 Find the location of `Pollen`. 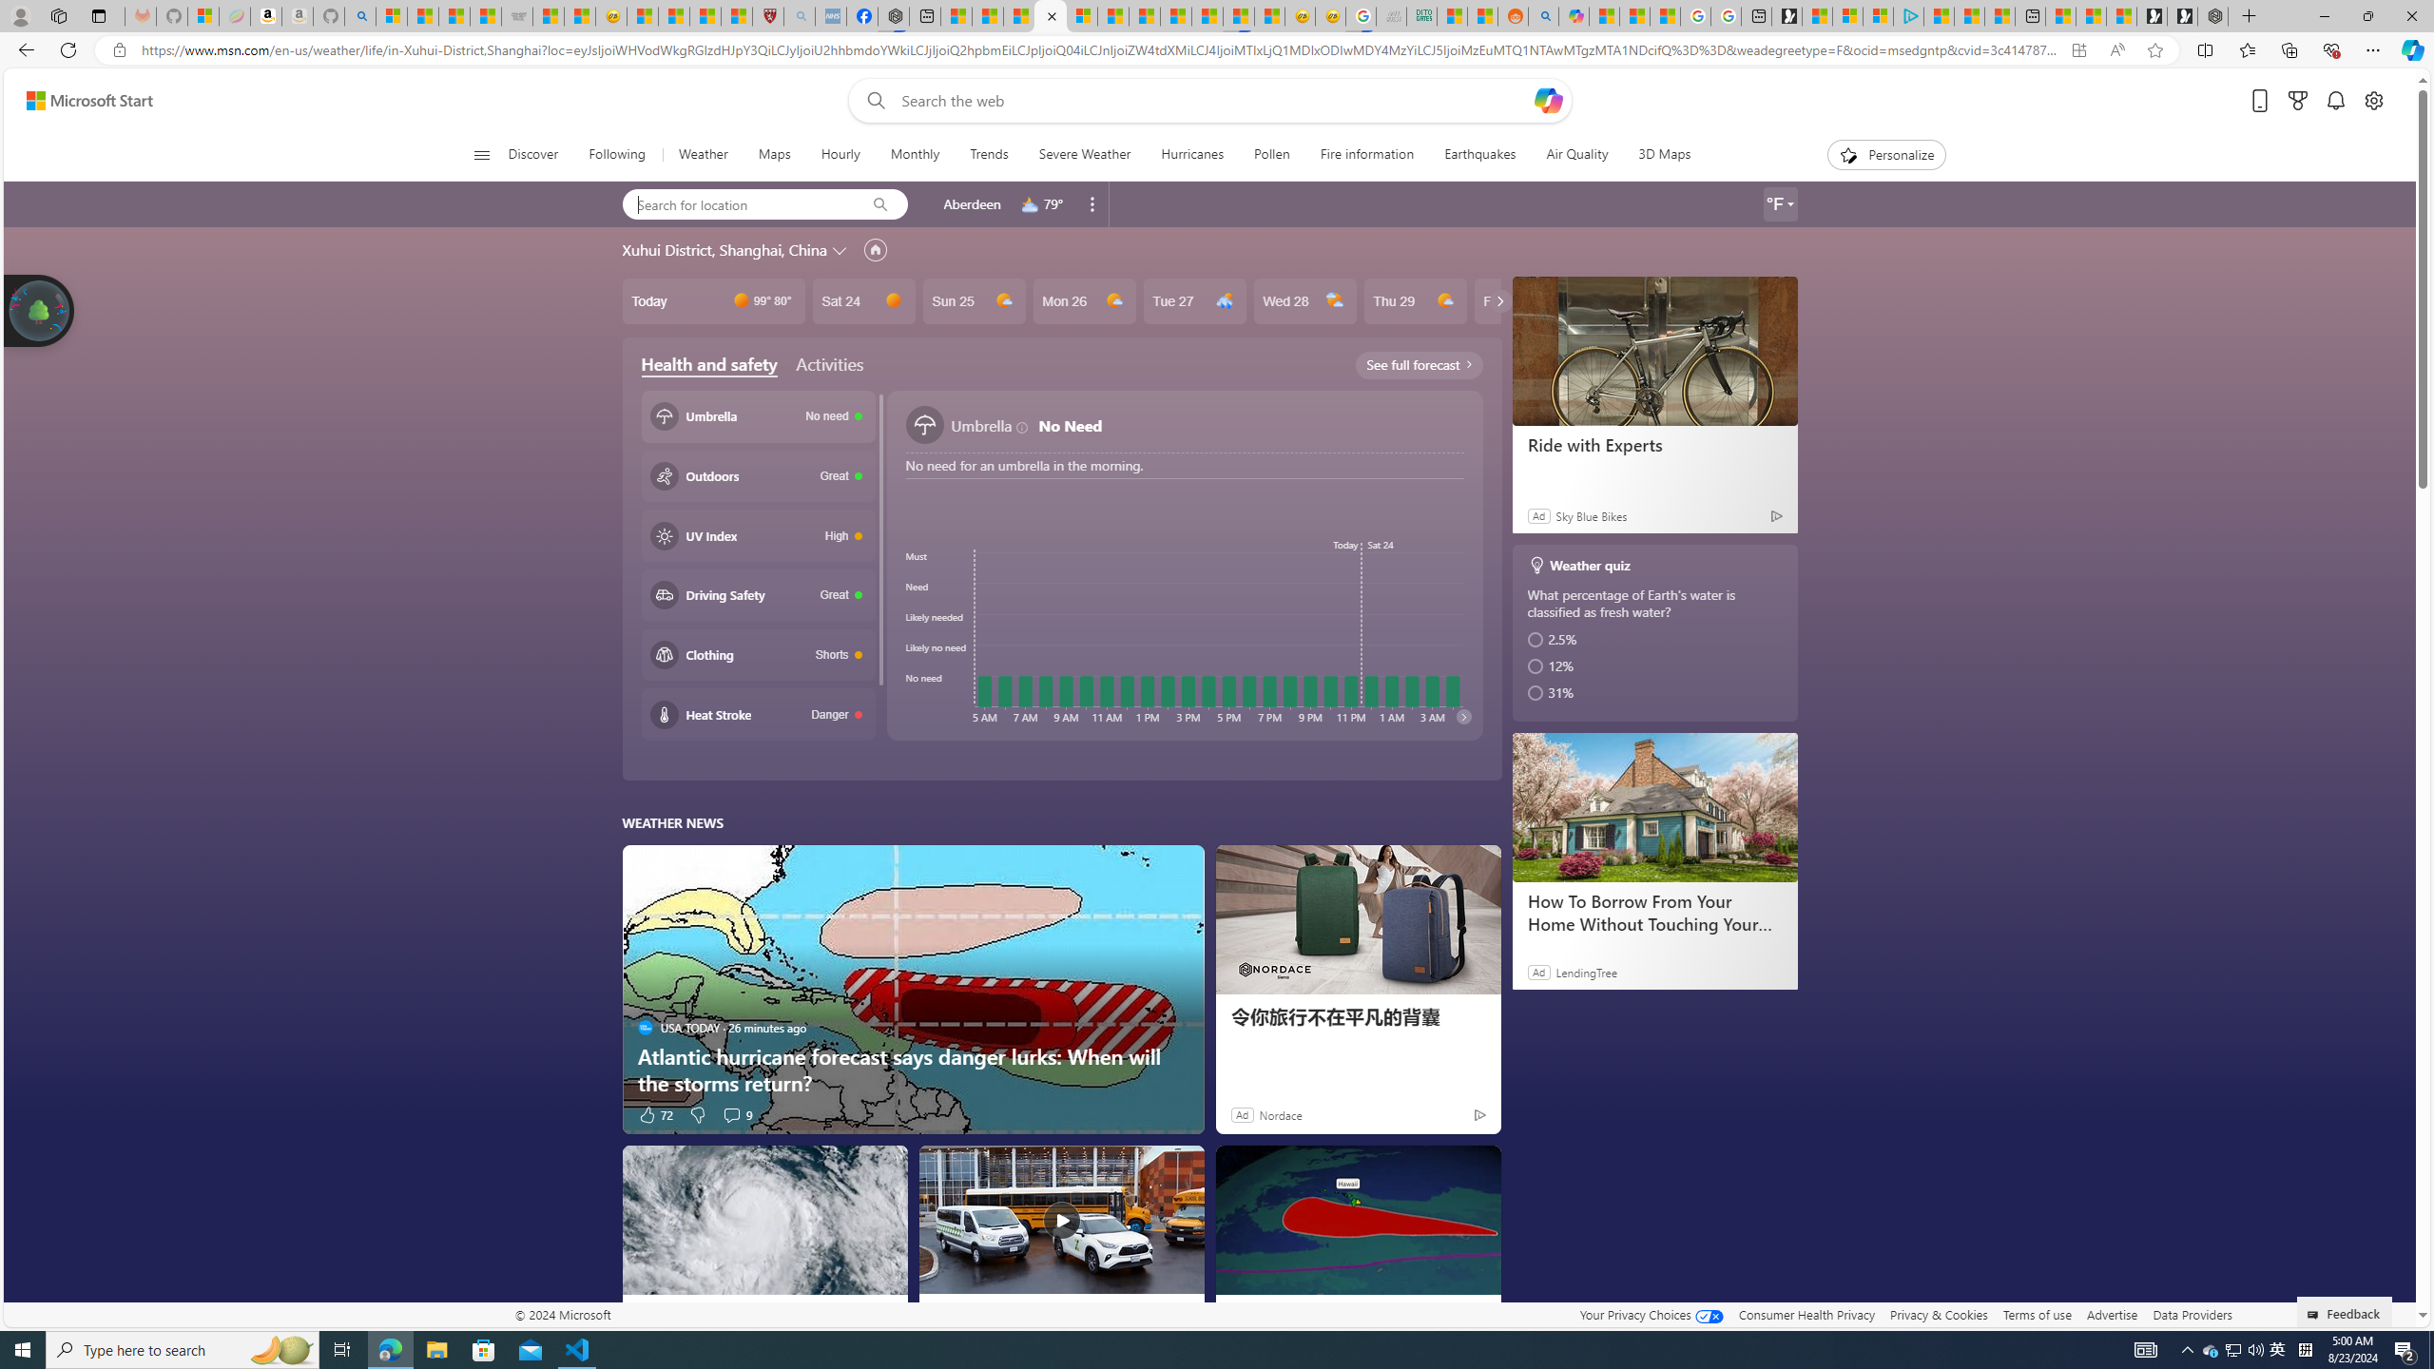

Pollen is located at coordinates (1271, 155).